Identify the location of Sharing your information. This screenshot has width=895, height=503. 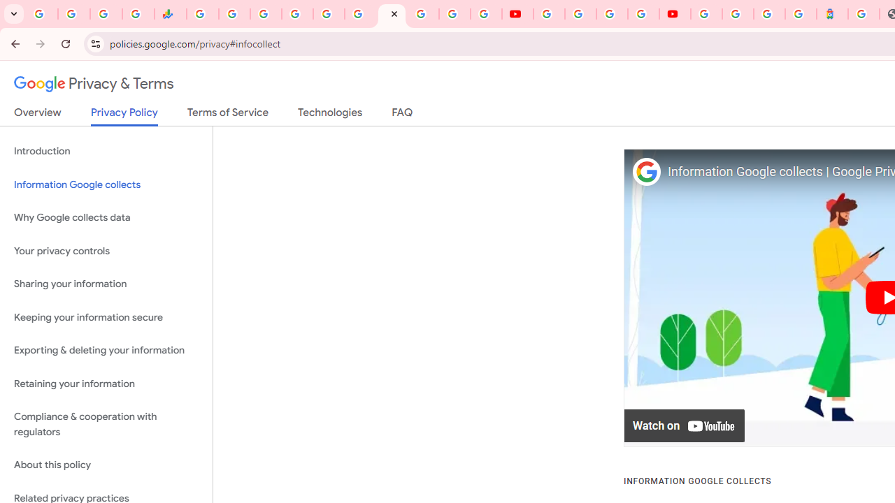
(106, 284).